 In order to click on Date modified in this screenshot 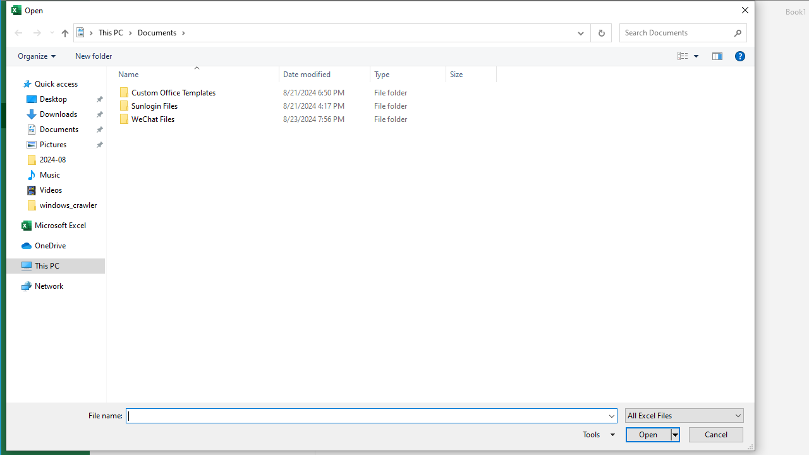, I will do `click(325, 75)`.